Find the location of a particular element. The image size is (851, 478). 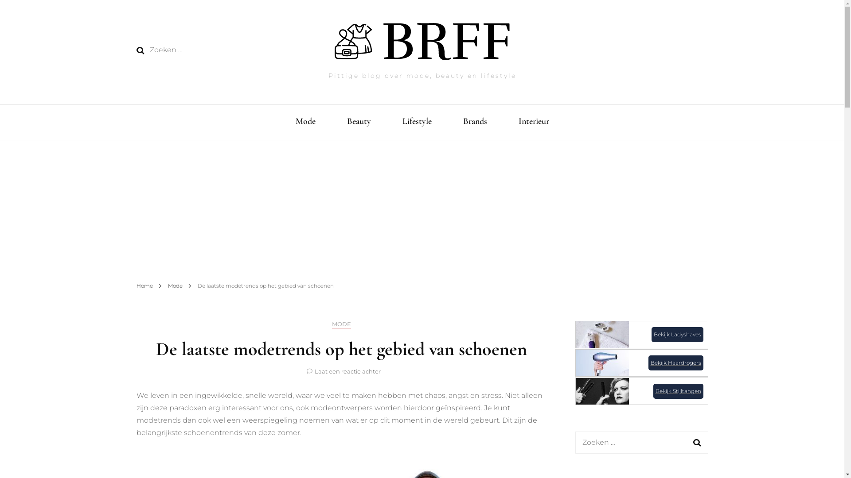

Bekijk Haardrogers is located at coordinates (641, 363).